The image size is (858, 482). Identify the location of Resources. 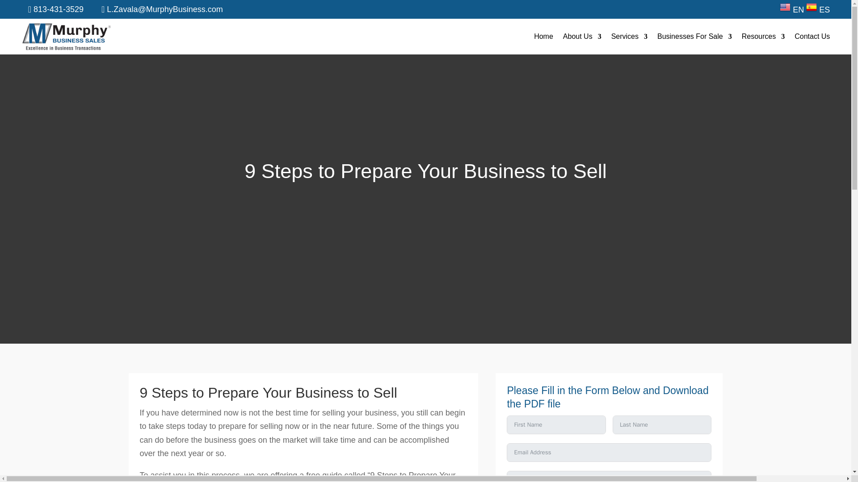
(763, 38).